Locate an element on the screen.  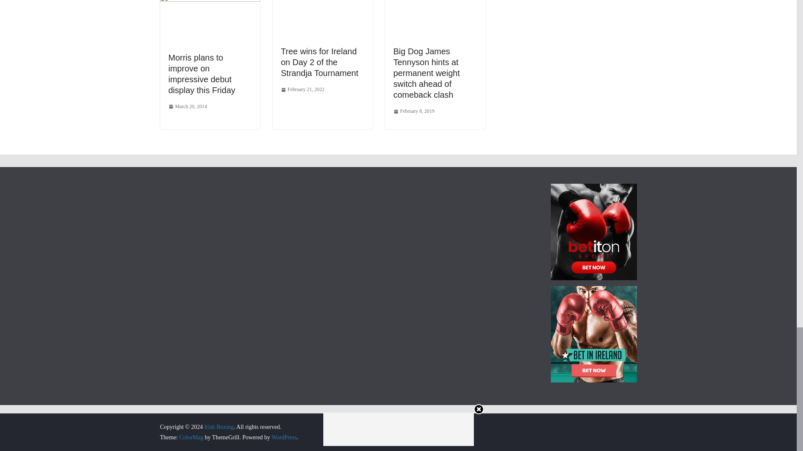
Tree wins for Ireland on Day 2 of the Strandja Tournament is located at coordinates (320, 62).